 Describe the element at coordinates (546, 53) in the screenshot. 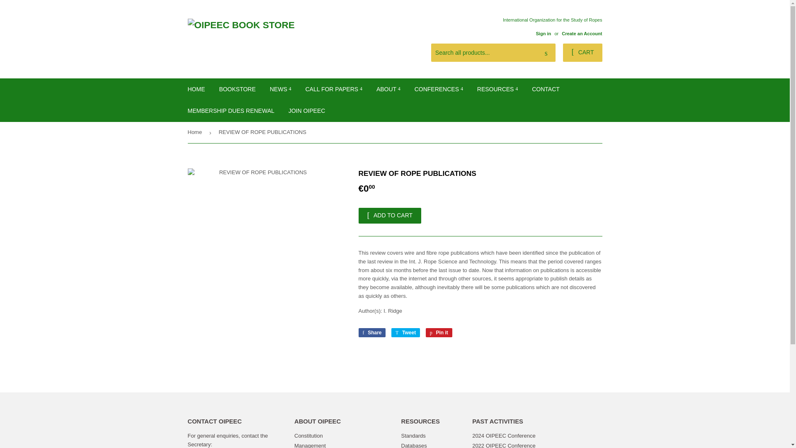

I see `Search` at that location.